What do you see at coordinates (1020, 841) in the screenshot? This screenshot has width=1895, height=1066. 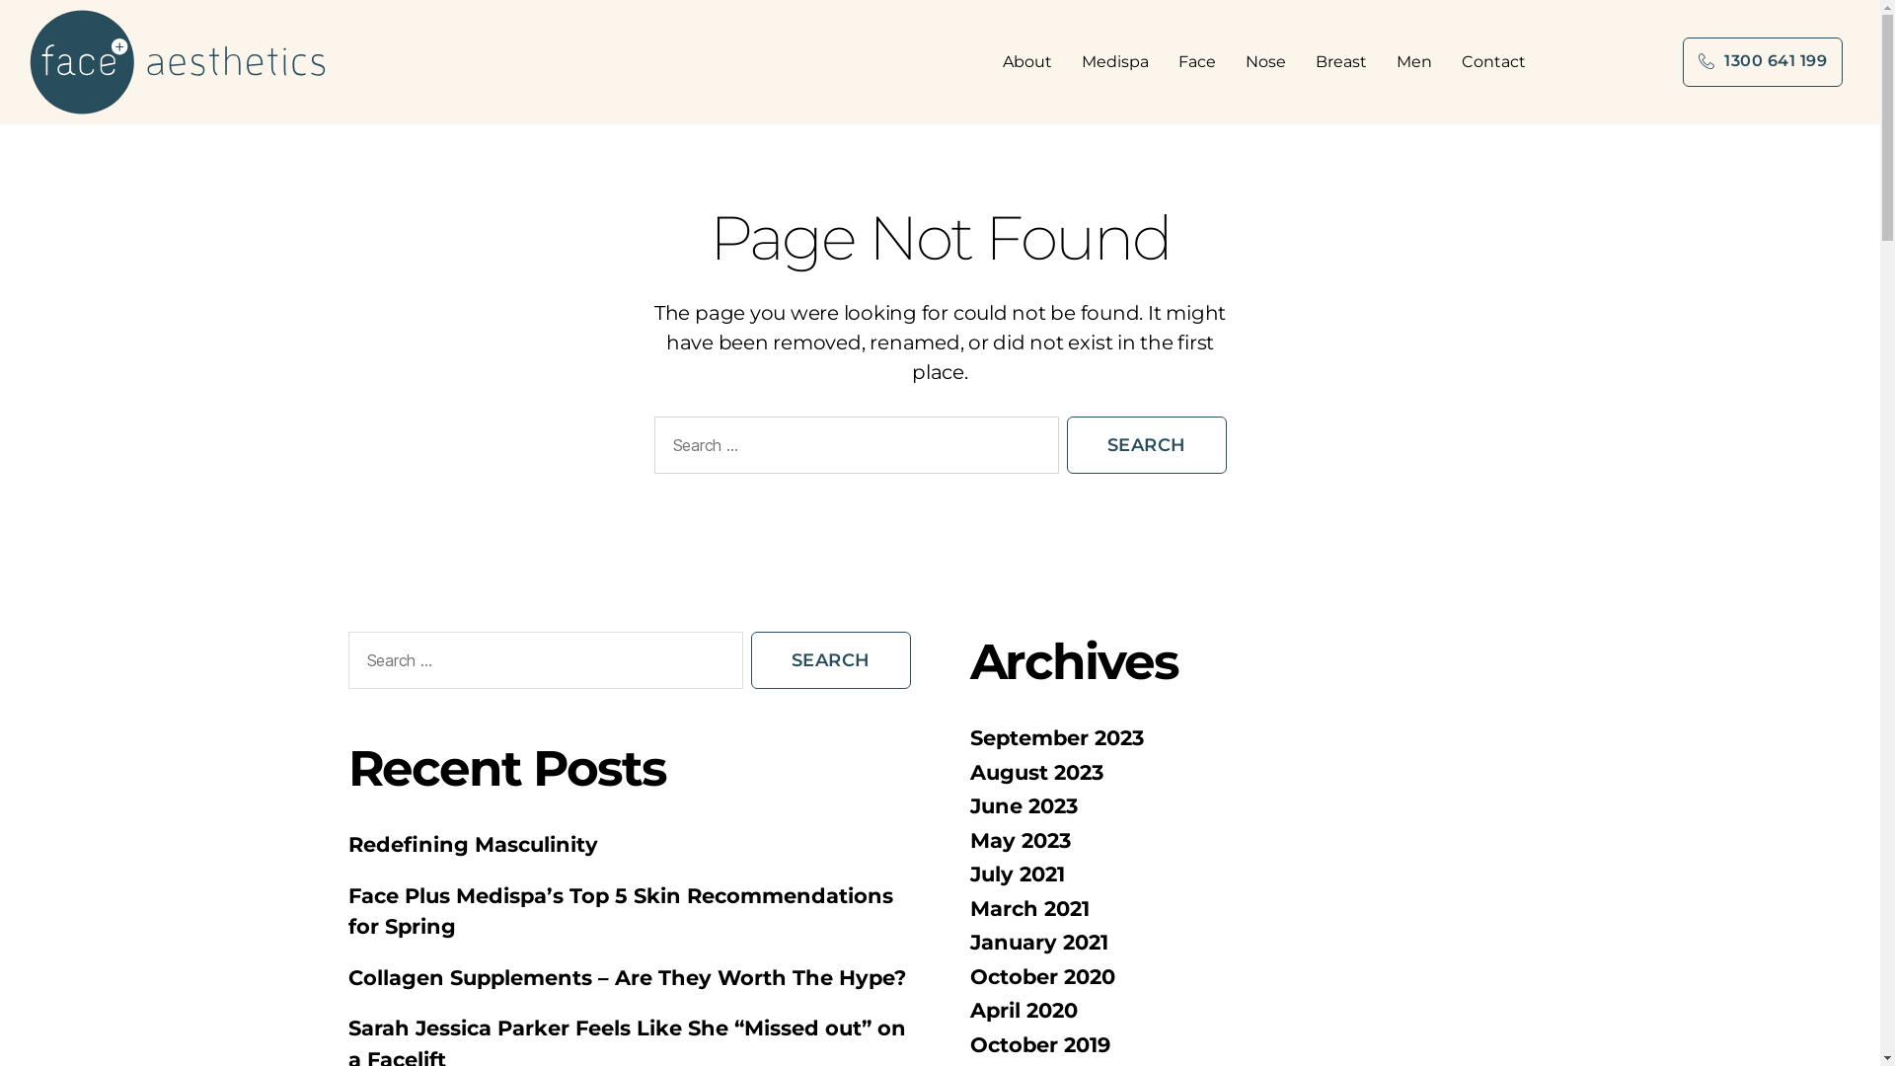 I see `May 2023` at bounding box center [1020, 841].